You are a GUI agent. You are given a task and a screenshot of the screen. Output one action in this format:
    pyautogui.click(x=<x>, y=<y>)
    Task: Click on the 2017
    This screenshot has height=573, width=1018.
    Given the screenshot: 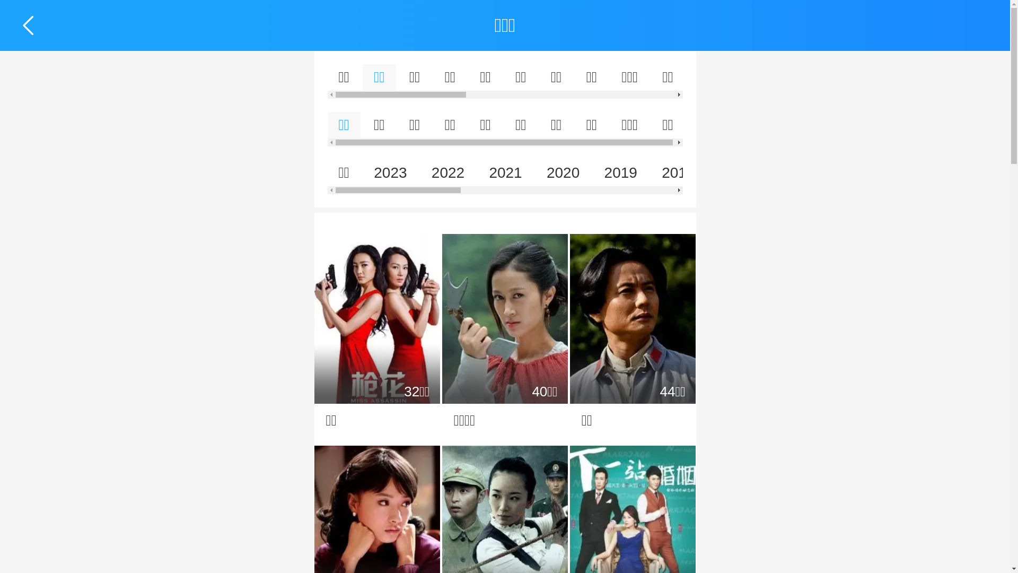 What is the action you would take?
    pyautogui.click(x=736, y=173)
    